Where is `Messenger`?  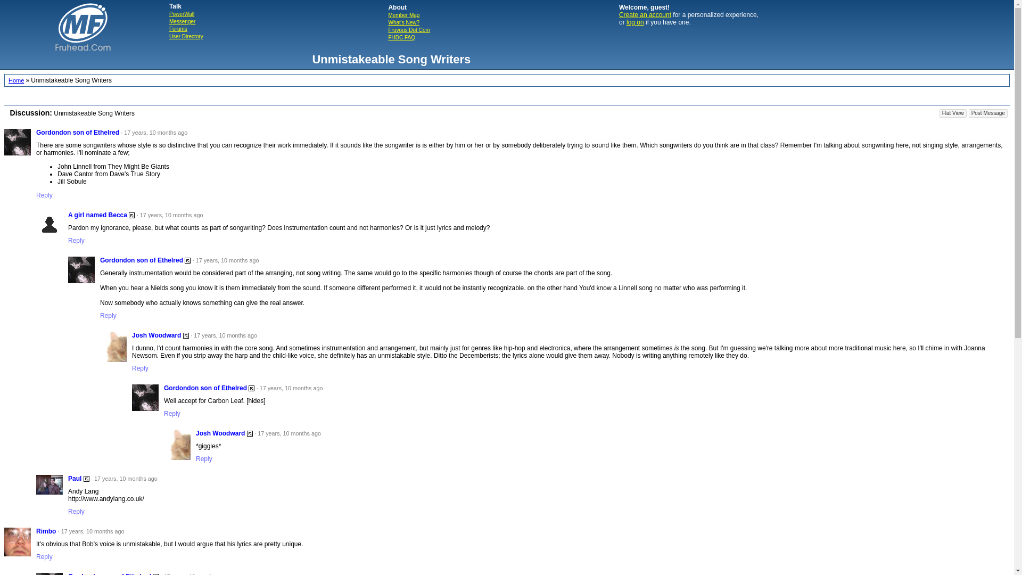
Messenger is located at coordinates (182, 21).